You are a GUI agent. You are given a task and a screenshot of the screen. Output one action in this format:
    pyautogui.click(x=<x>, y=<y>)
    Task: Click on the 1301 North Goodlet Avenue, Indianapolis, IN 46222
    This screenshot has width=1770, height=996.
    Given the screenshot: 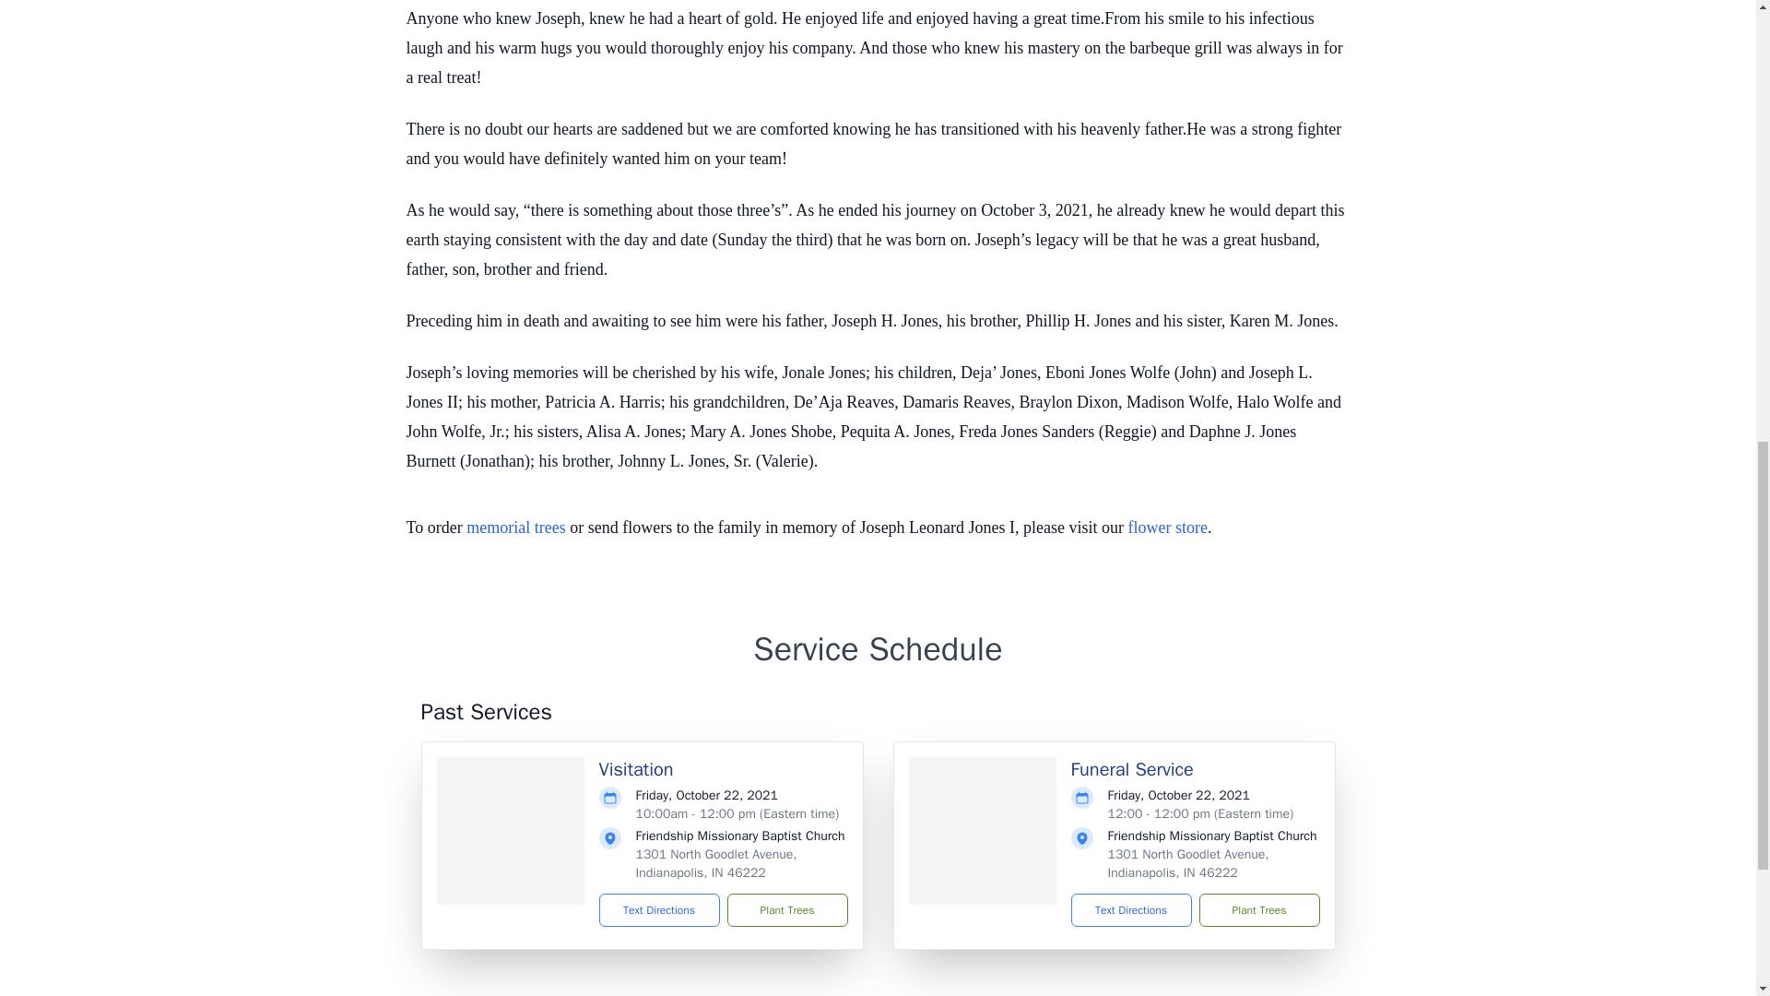 What is the action you would take?
    pyautogui.click(x=716, y=863)
    